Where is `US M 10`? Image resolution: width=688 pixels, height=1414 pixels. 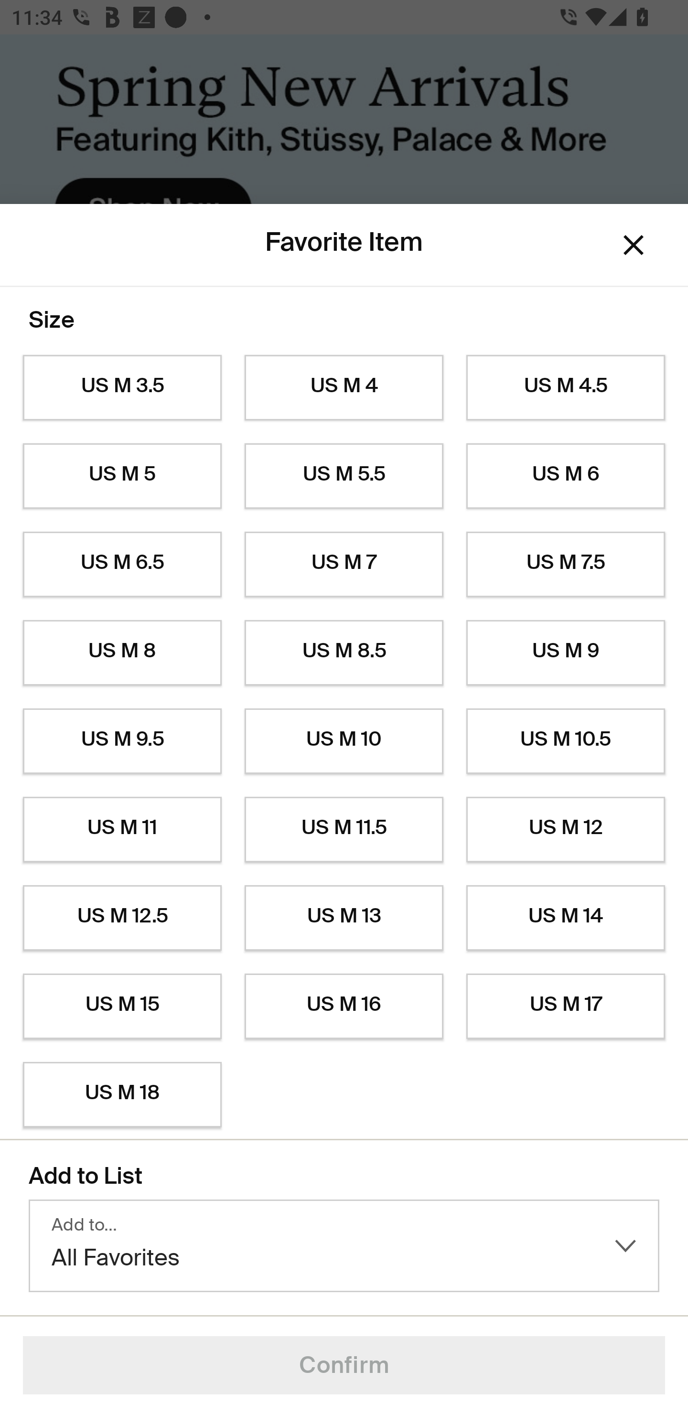 US M 10 is located at coordinates (344, 741).